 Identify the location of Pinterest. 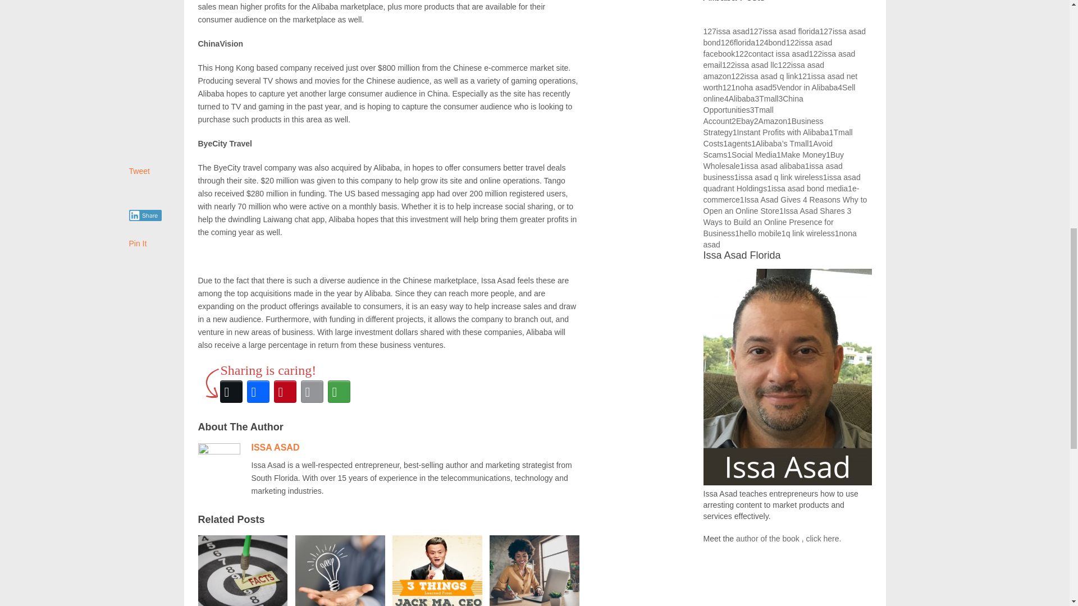
(285, 392).